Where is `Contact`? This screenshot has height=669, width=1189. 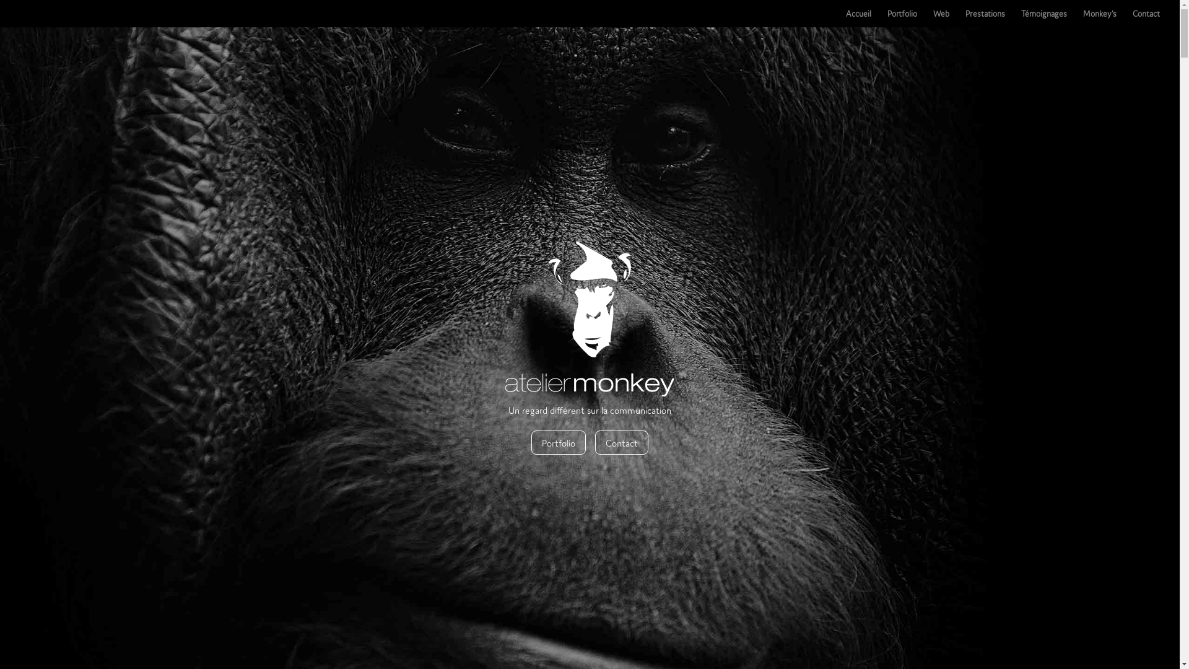 Contact is located at coordinates (622, 442).